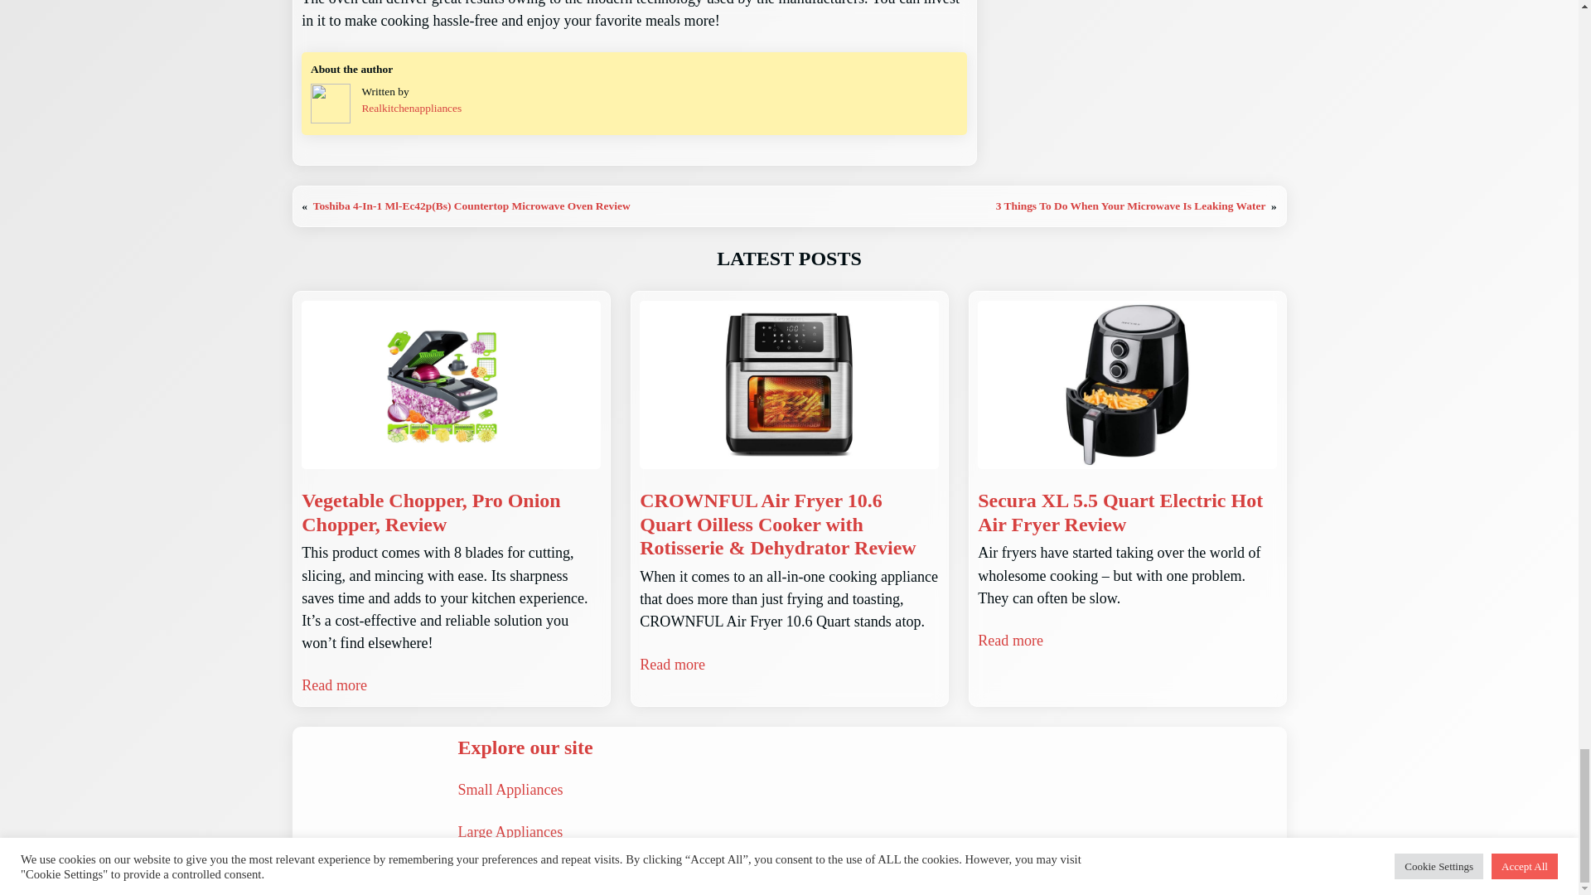  What do you see at coordinates (411, 108) in the screenshot?
I see `Realkitchenappliances` at bounding box center [411, 108].